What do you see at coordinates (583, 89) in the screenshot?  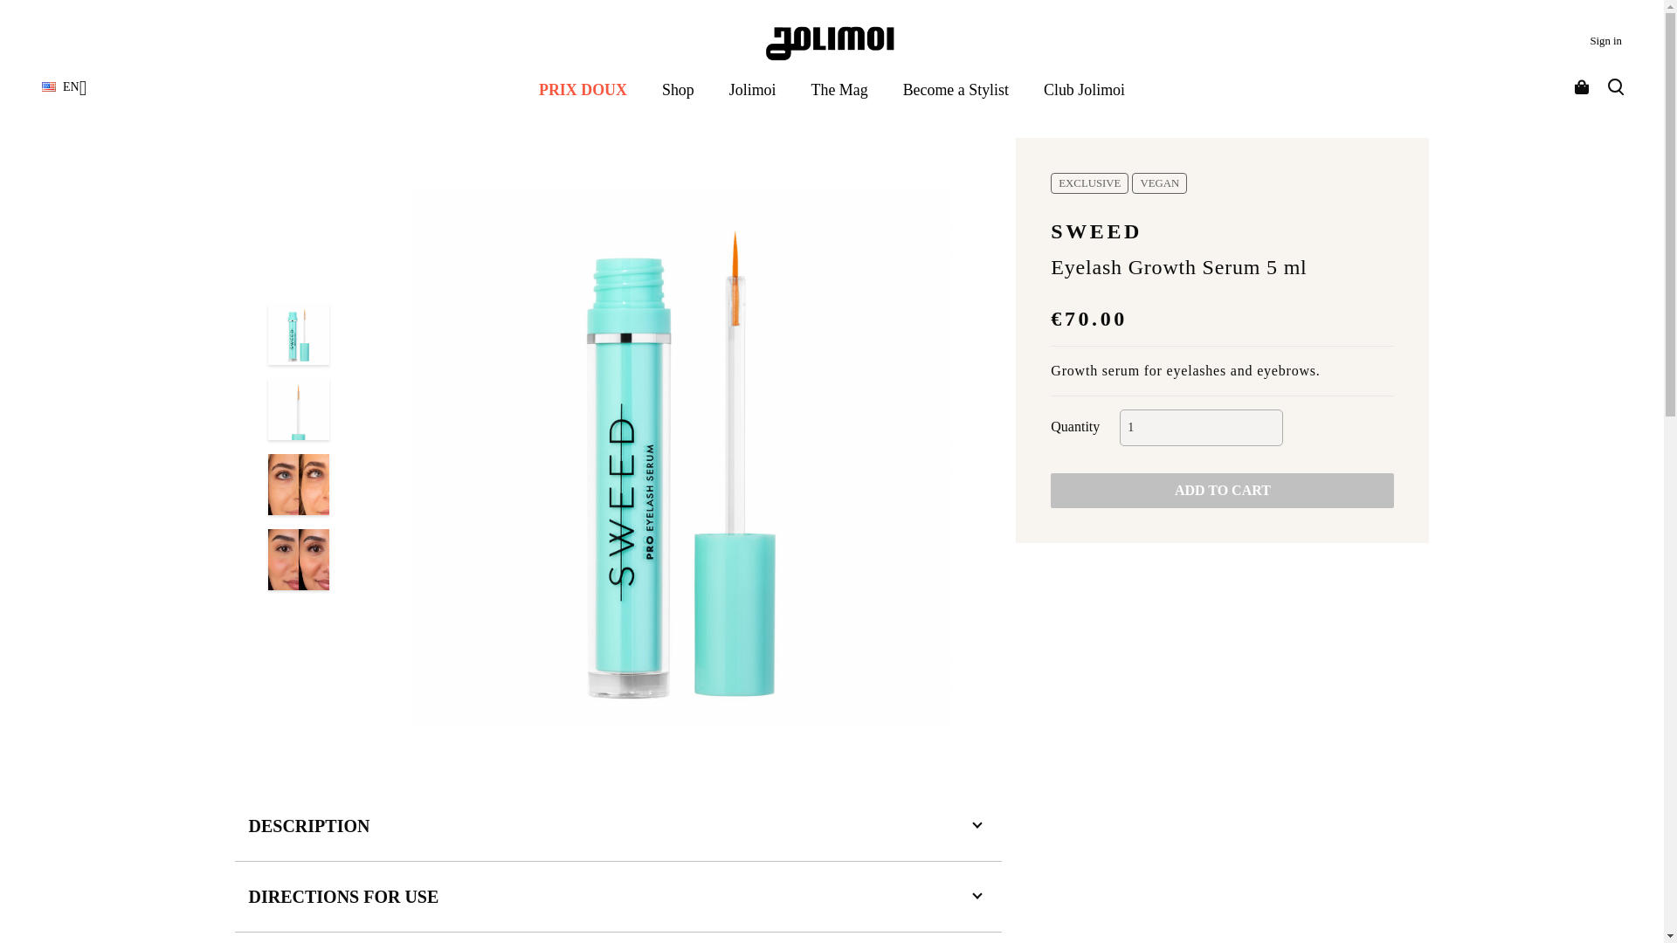 I see `PRIX DOUX` at bounding box center [583, 89].